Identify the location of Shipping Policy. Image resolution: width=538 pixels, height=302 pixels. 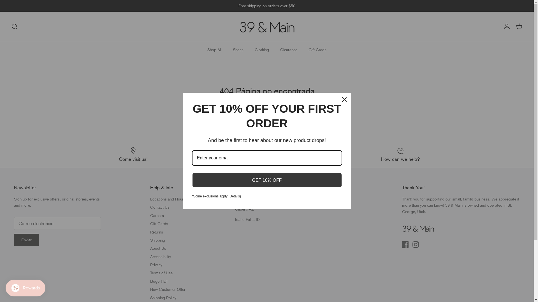
(163, 298).